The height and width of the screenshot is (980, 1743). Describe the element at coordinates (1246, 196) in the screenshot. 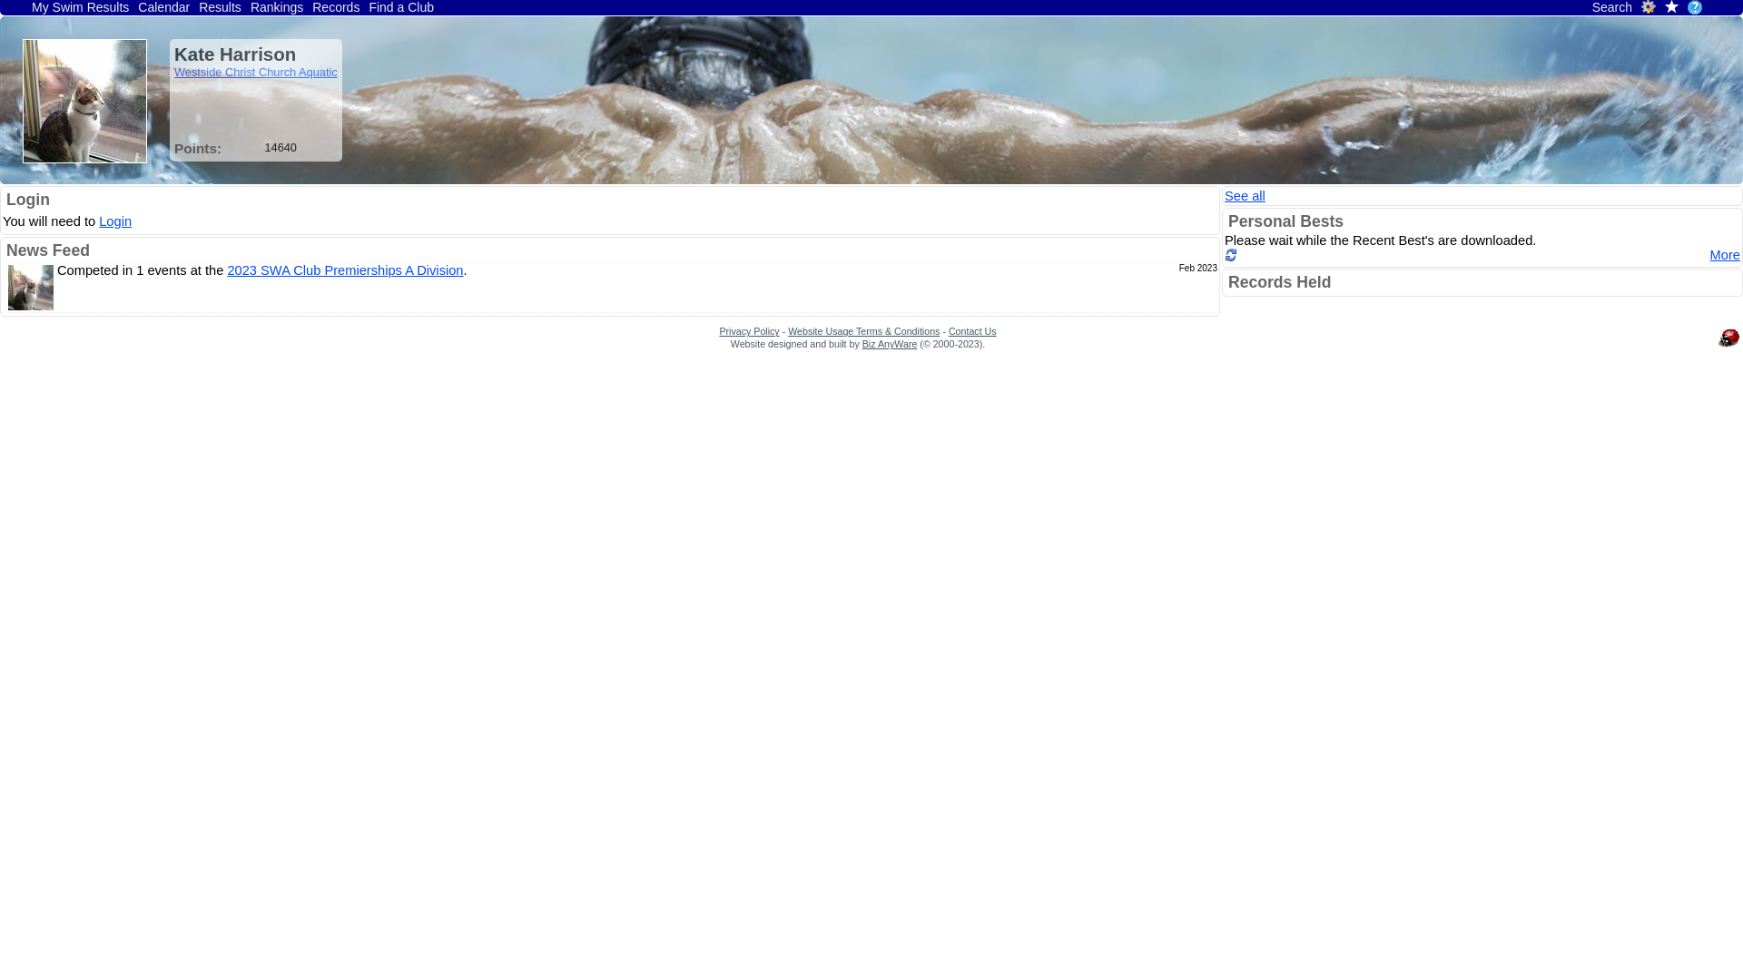

I see `See all` at that location.